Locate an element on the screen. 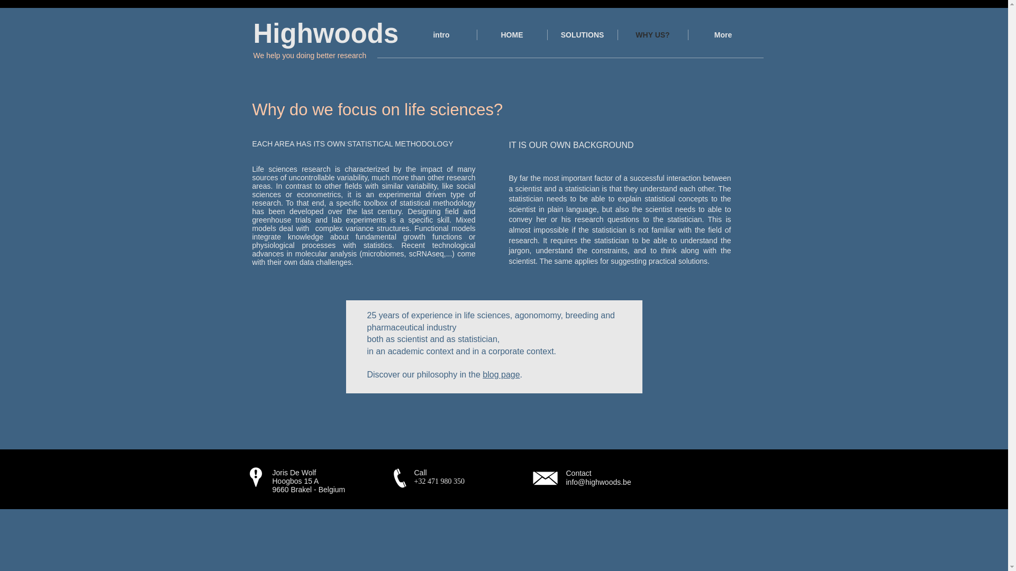 Image resolution: width=1016 pixels, height=571 pixels. We help you doing better research is located at coordinates (309, 56).